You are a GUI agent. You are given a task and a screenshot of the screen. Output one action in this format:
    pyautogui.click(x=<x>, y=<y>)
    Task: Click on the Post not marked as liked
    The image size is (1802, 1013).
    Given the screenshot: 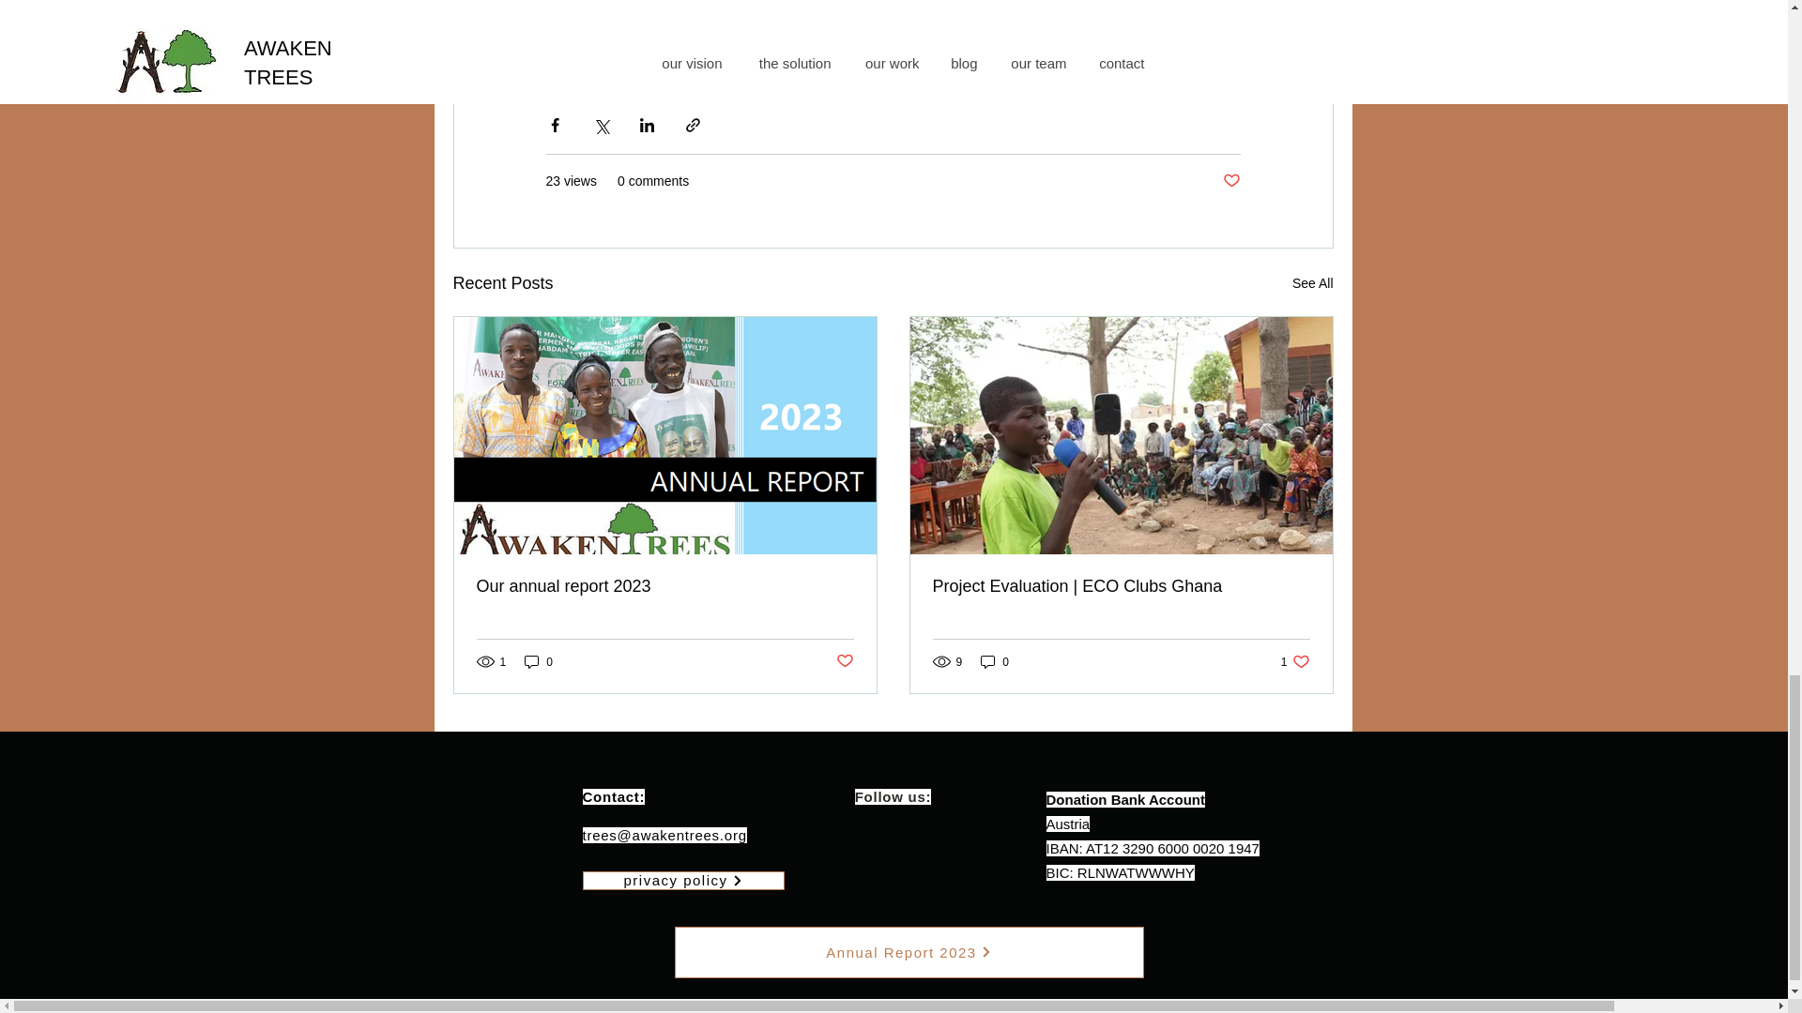 What is the action you would take?
    pyautogui.click(x=995, y=660)
    